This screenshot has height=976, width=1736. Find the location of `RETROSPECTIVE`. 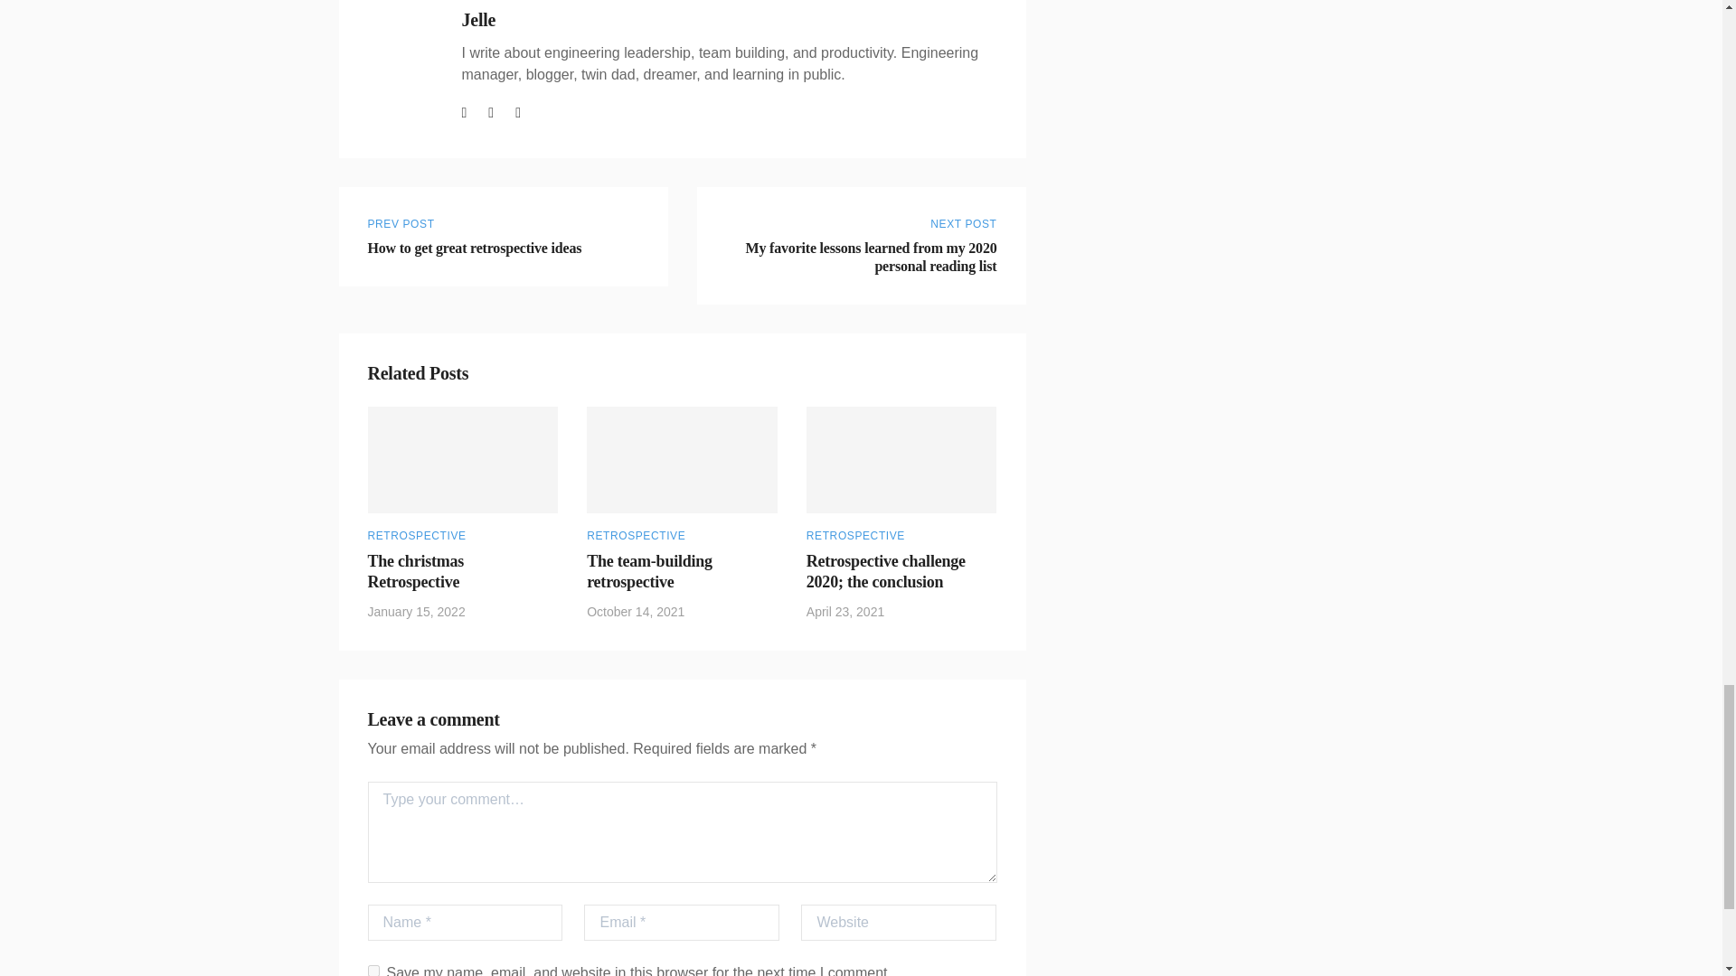

RETROSPECTIVE is located at coordinates (855, 536).